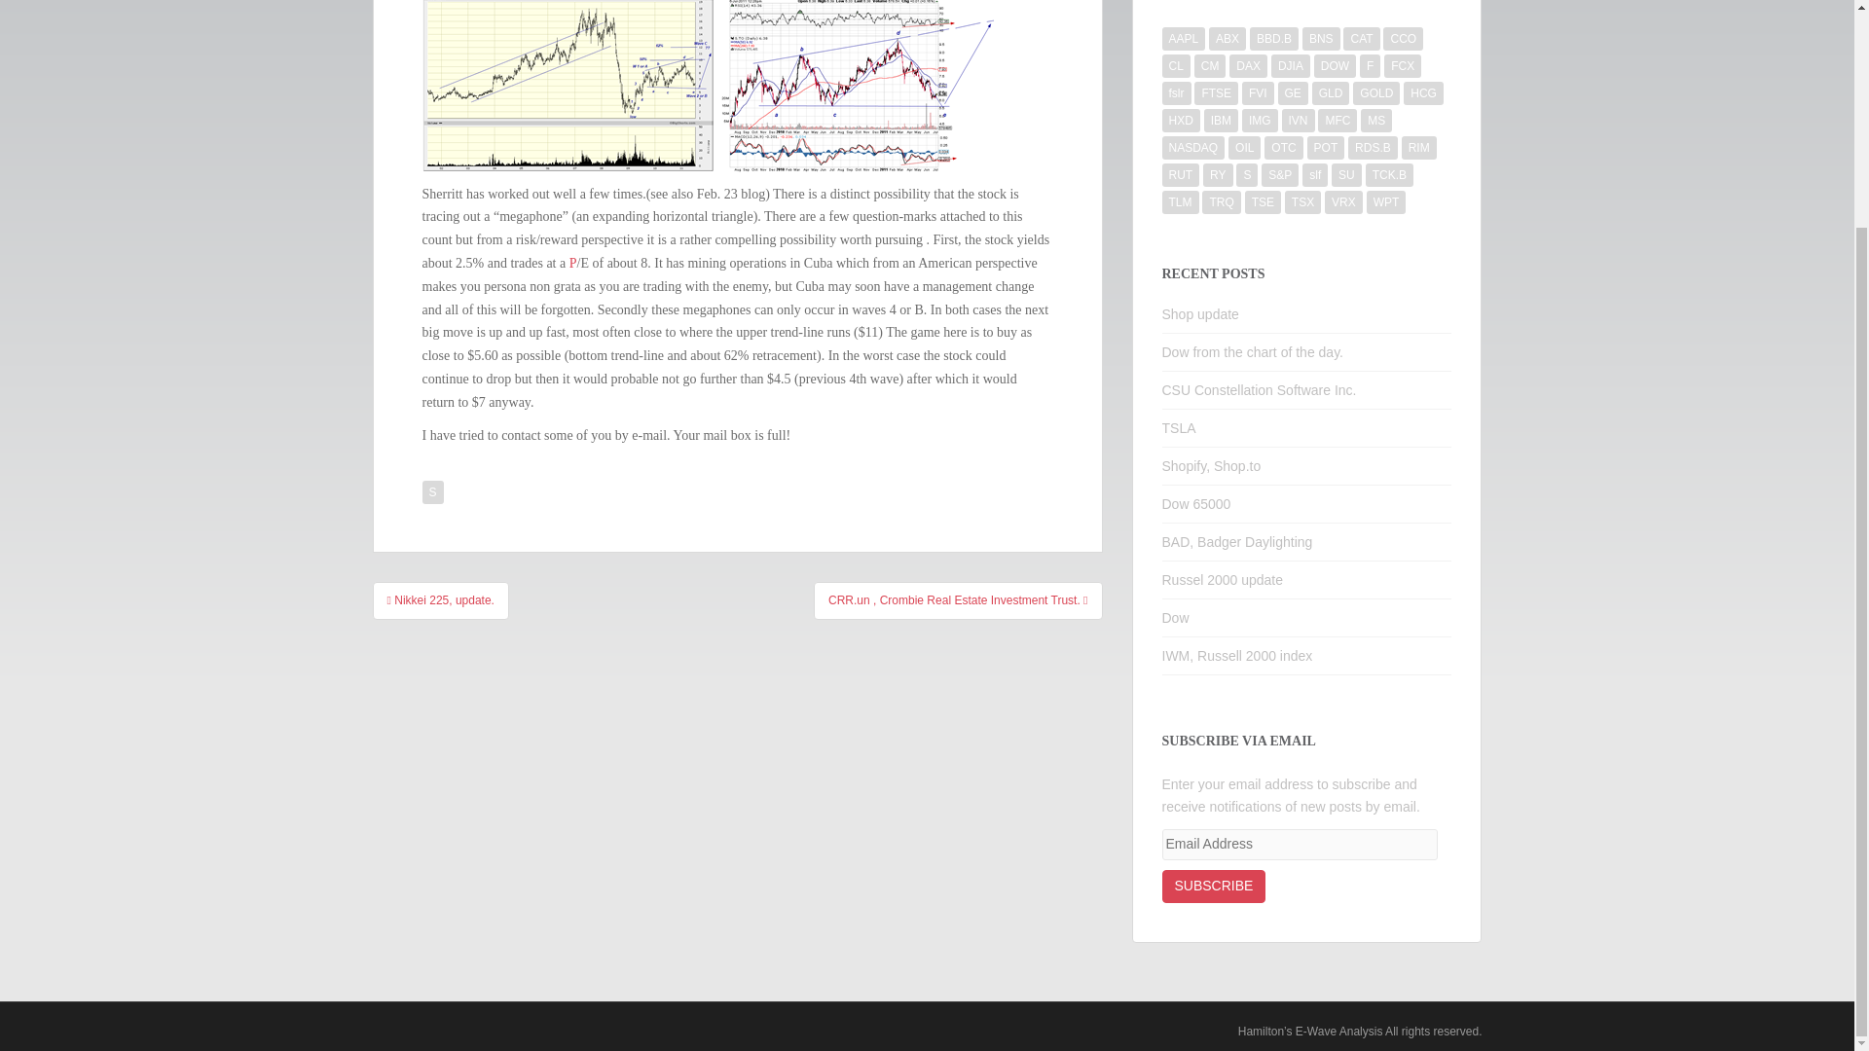 Image resolution: width=1869 pixels, height=1051 pixels. I want to click on IVN, so click(1299, 121).